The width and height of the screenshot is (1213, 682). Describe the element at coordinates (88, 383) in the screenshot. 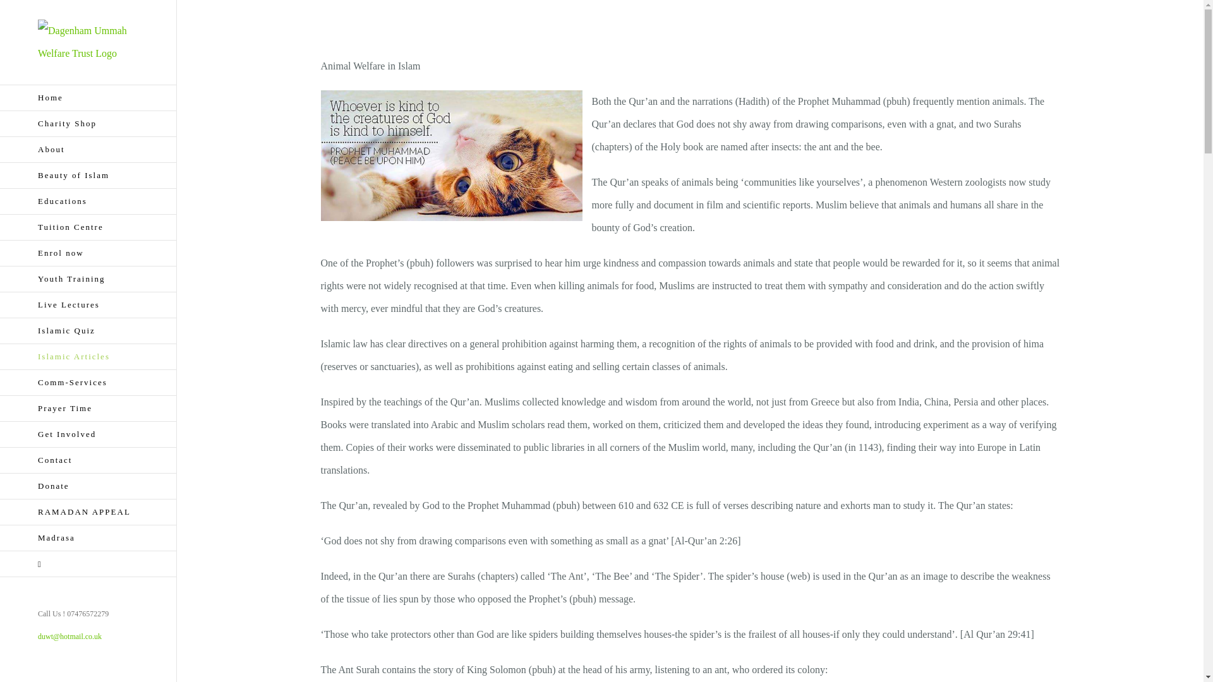

I see `Comm-Services` at that location.